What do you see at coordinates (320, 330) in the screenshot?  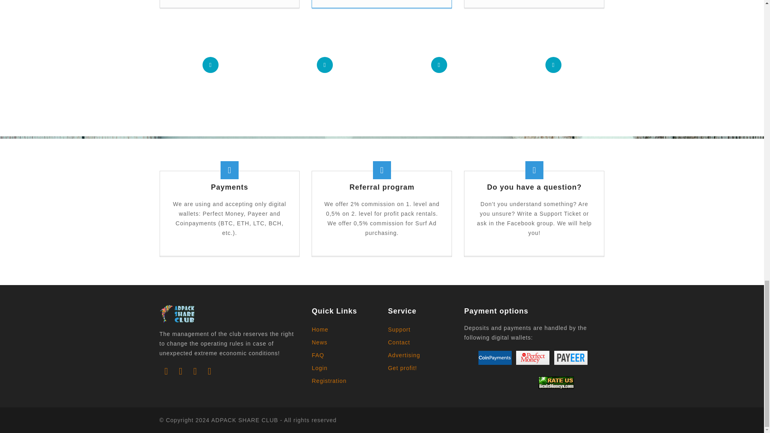 I see `Home` at bounding box center [320, 330].